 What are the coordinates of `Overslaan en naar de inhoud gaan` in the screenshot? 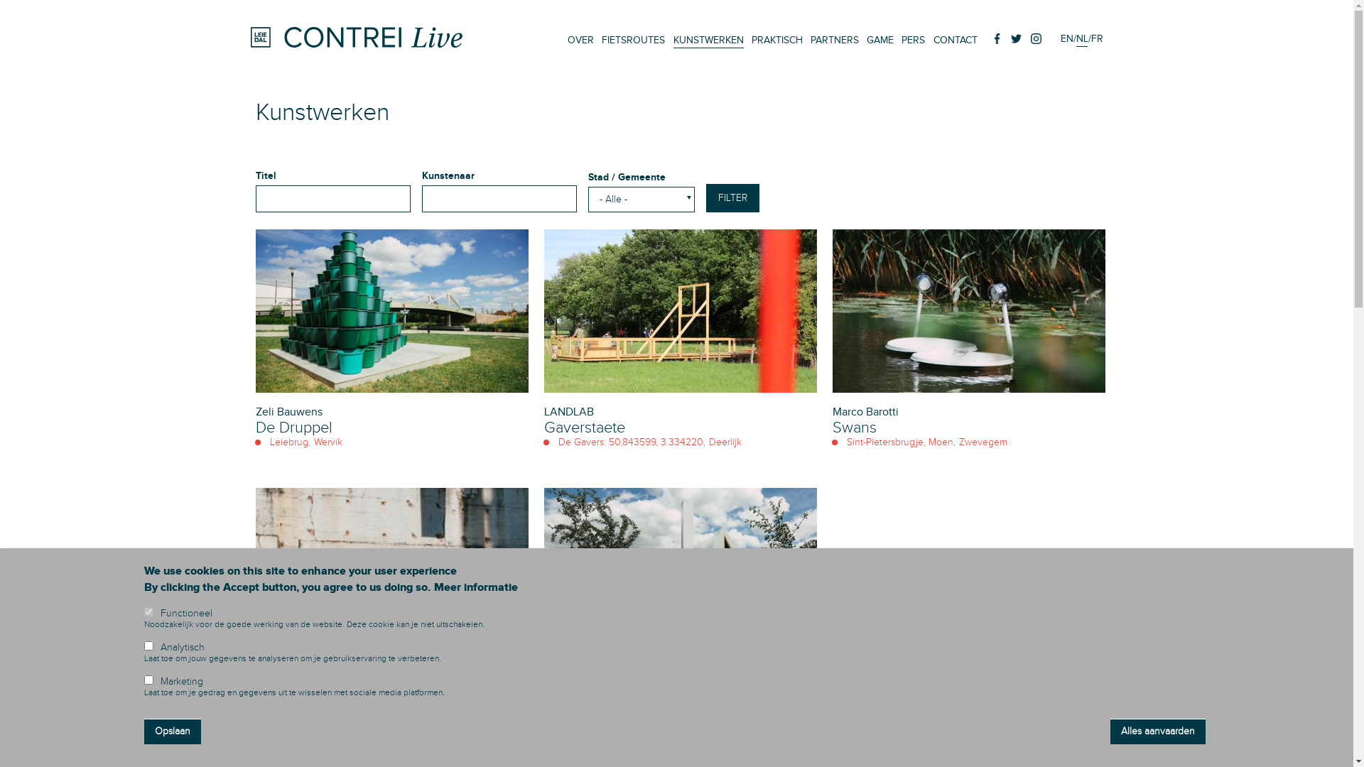 It's located at (0, 0).